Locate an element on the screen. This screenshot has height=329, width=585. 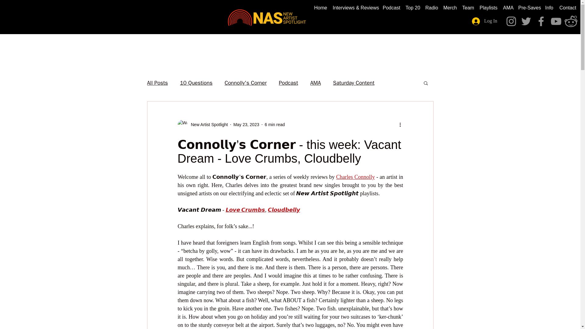
6 min read is located at coordinates (275, 124).